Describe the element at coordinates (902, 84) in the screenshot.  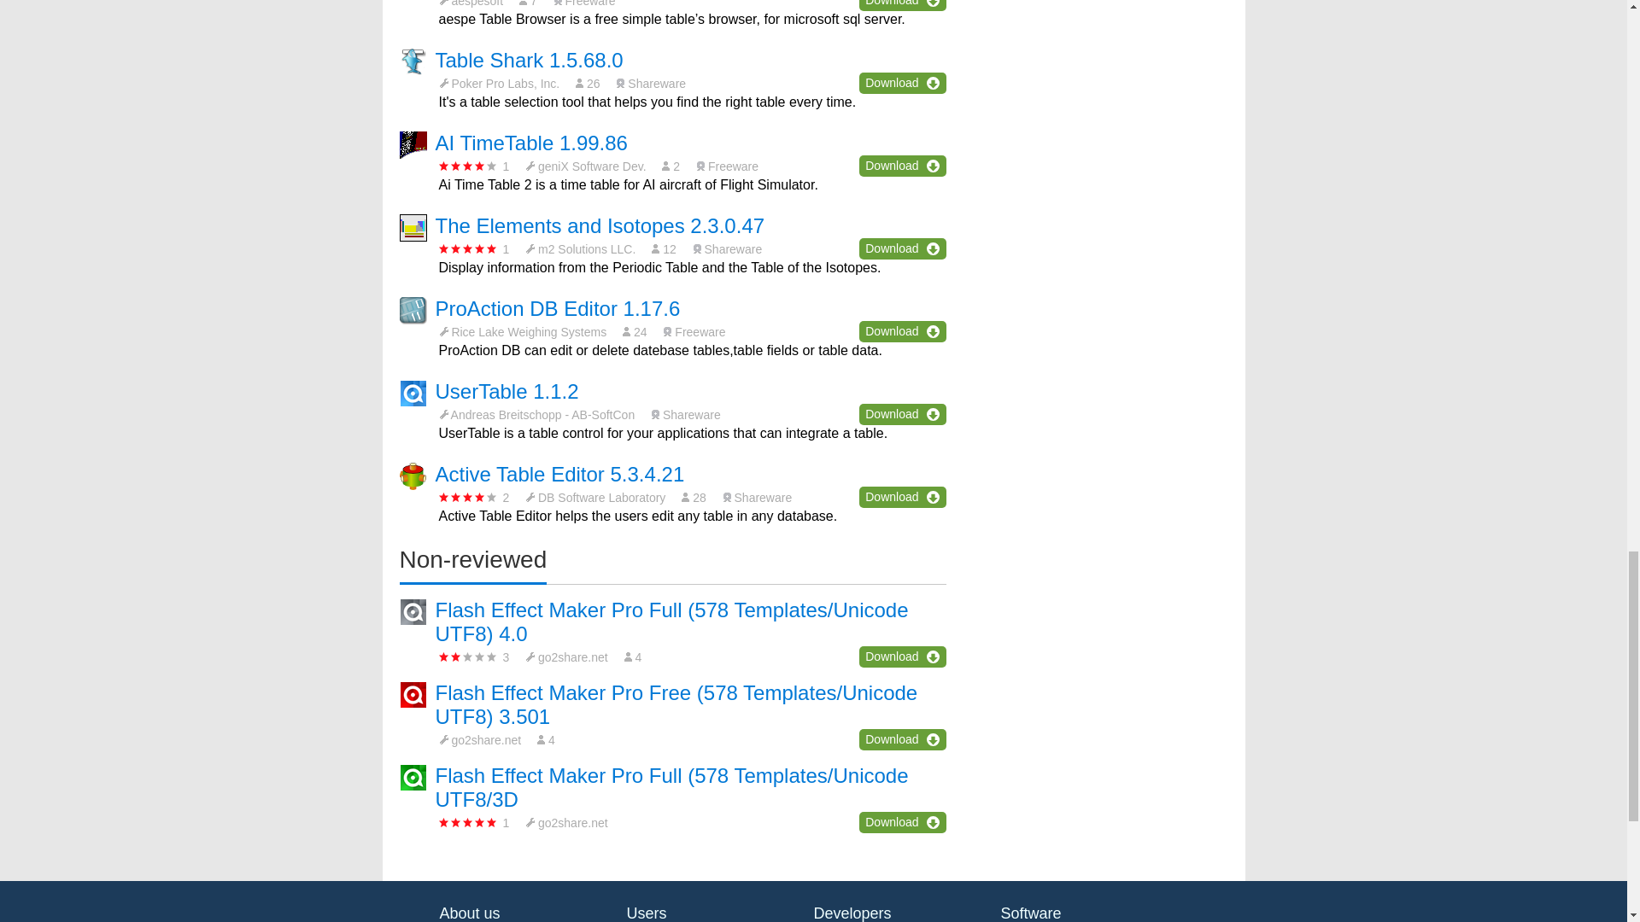
I see `Download` at that location.